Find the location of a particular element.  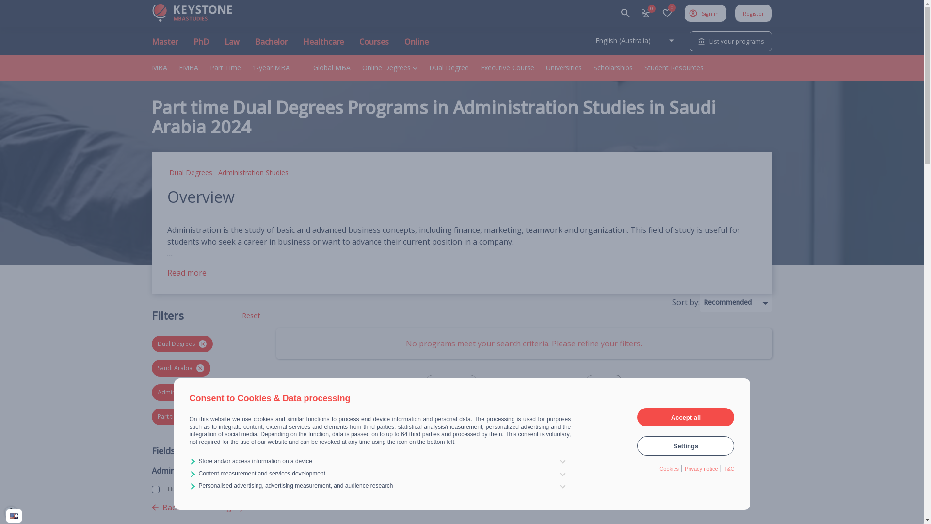

Dual Degrees is located at coordinates (190, 173).